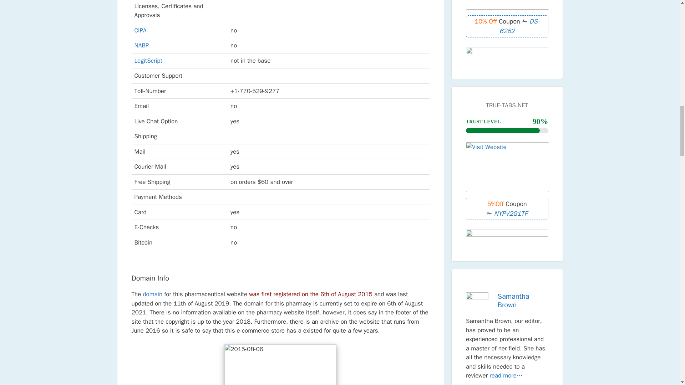 This screenshot has height=385, width=685. Describe the element at coordinates (141, 45) in the screenshot. I see `NABP` at that location.